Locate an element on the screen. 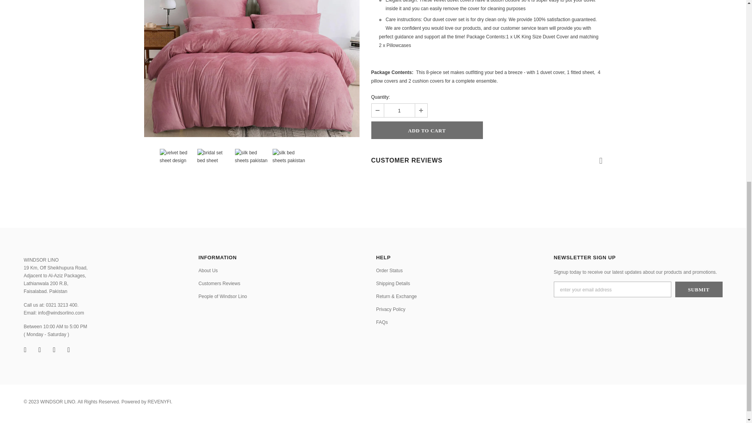 This screenshot has width=752, height=423. Add to Cart is located at coordinates (427, 130).